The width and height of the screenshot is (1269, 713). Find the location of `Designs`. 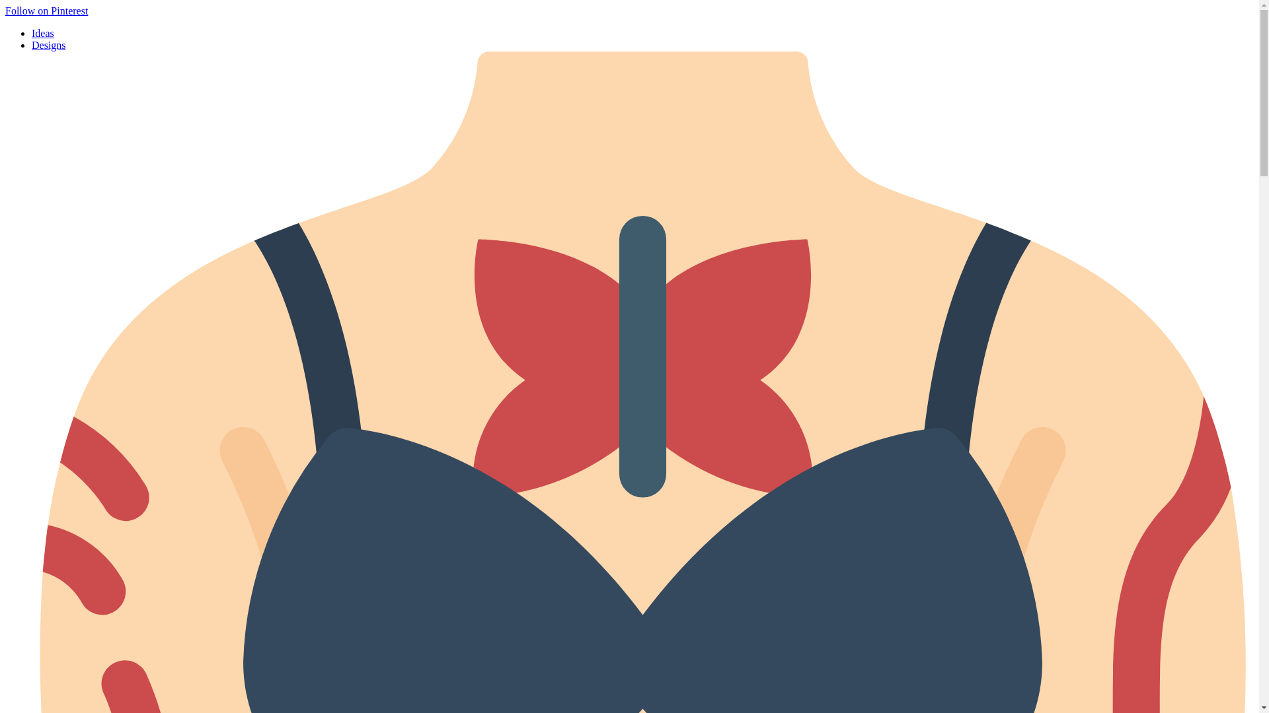

Designs is located at coordinates (49, 45).